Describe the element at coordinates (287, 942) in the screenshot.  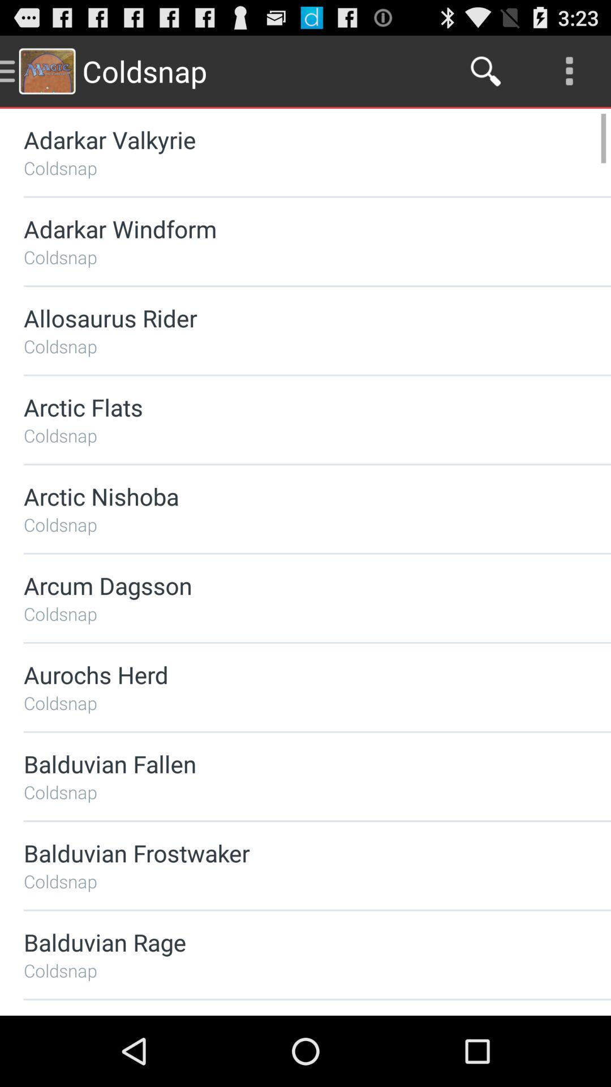
I see `jump until the balduvian rage item` at that location.